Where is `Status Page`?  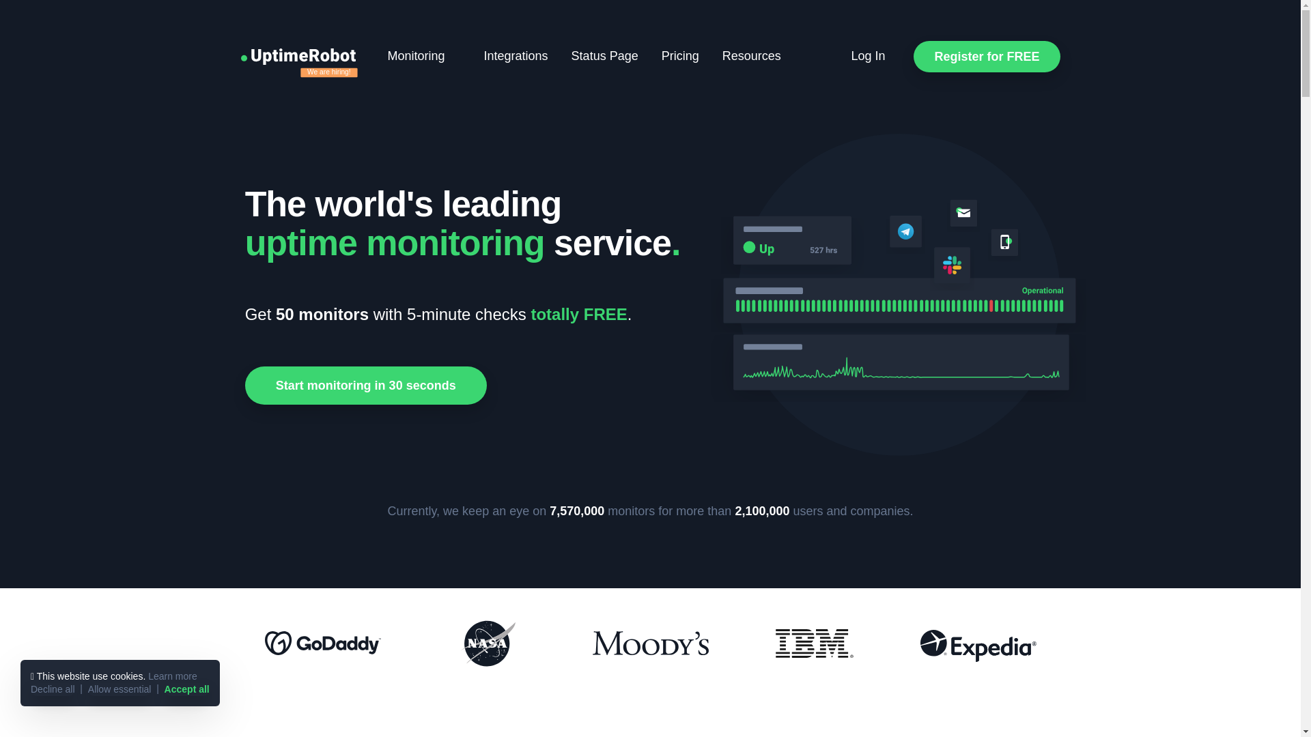
Status Page is located at coordinates (605, 56).